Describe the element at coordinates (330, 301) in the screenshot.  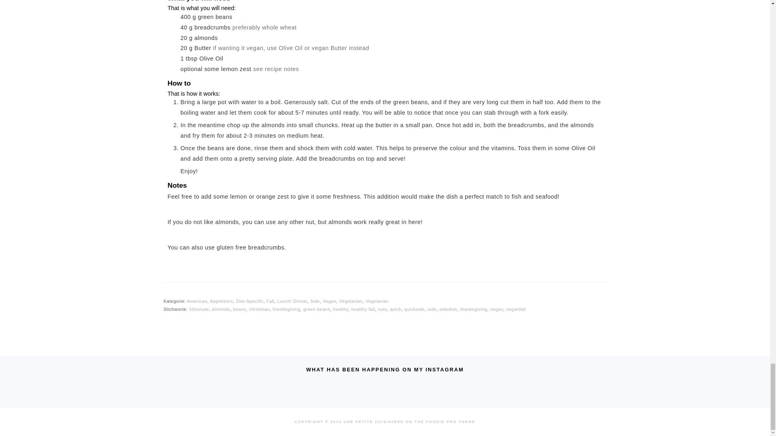
I see `Vegan` at that location.